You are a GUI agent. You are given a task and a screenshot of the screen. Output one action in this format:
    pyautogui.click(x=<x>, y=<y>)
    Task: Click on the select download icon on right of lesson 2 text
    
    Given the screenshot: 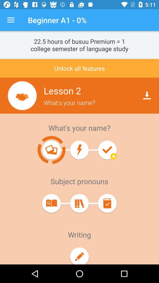 What is the action you would take?
    pyautogui.click(x=147, y=96)
    